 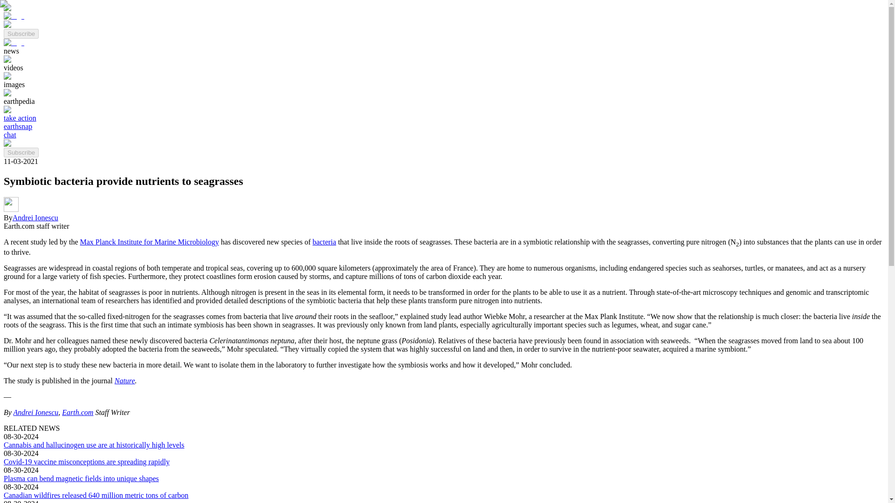 What do you see at coordinates (18, 126) in the screenshot?
I see `earthsnap` at bounding box center [18, 126].